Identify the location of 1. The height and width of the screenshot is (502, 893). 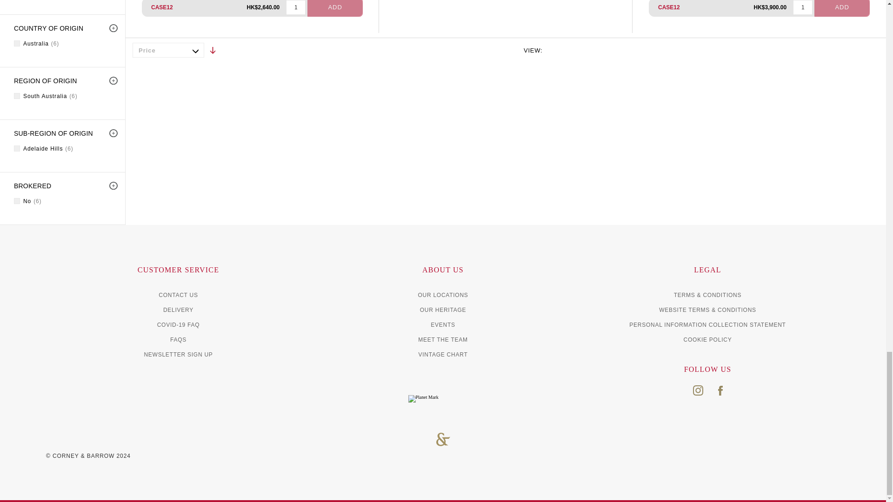
(296, 7).